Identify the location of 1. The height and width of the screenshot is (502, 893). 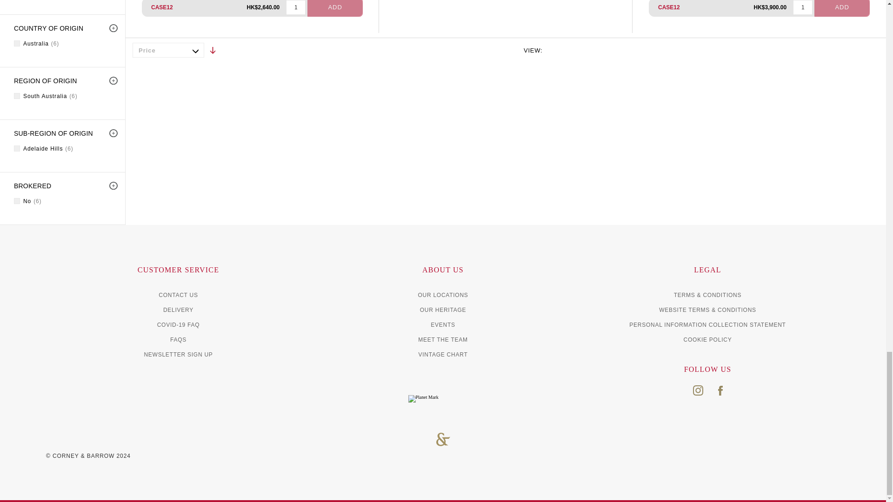
(296, 7).